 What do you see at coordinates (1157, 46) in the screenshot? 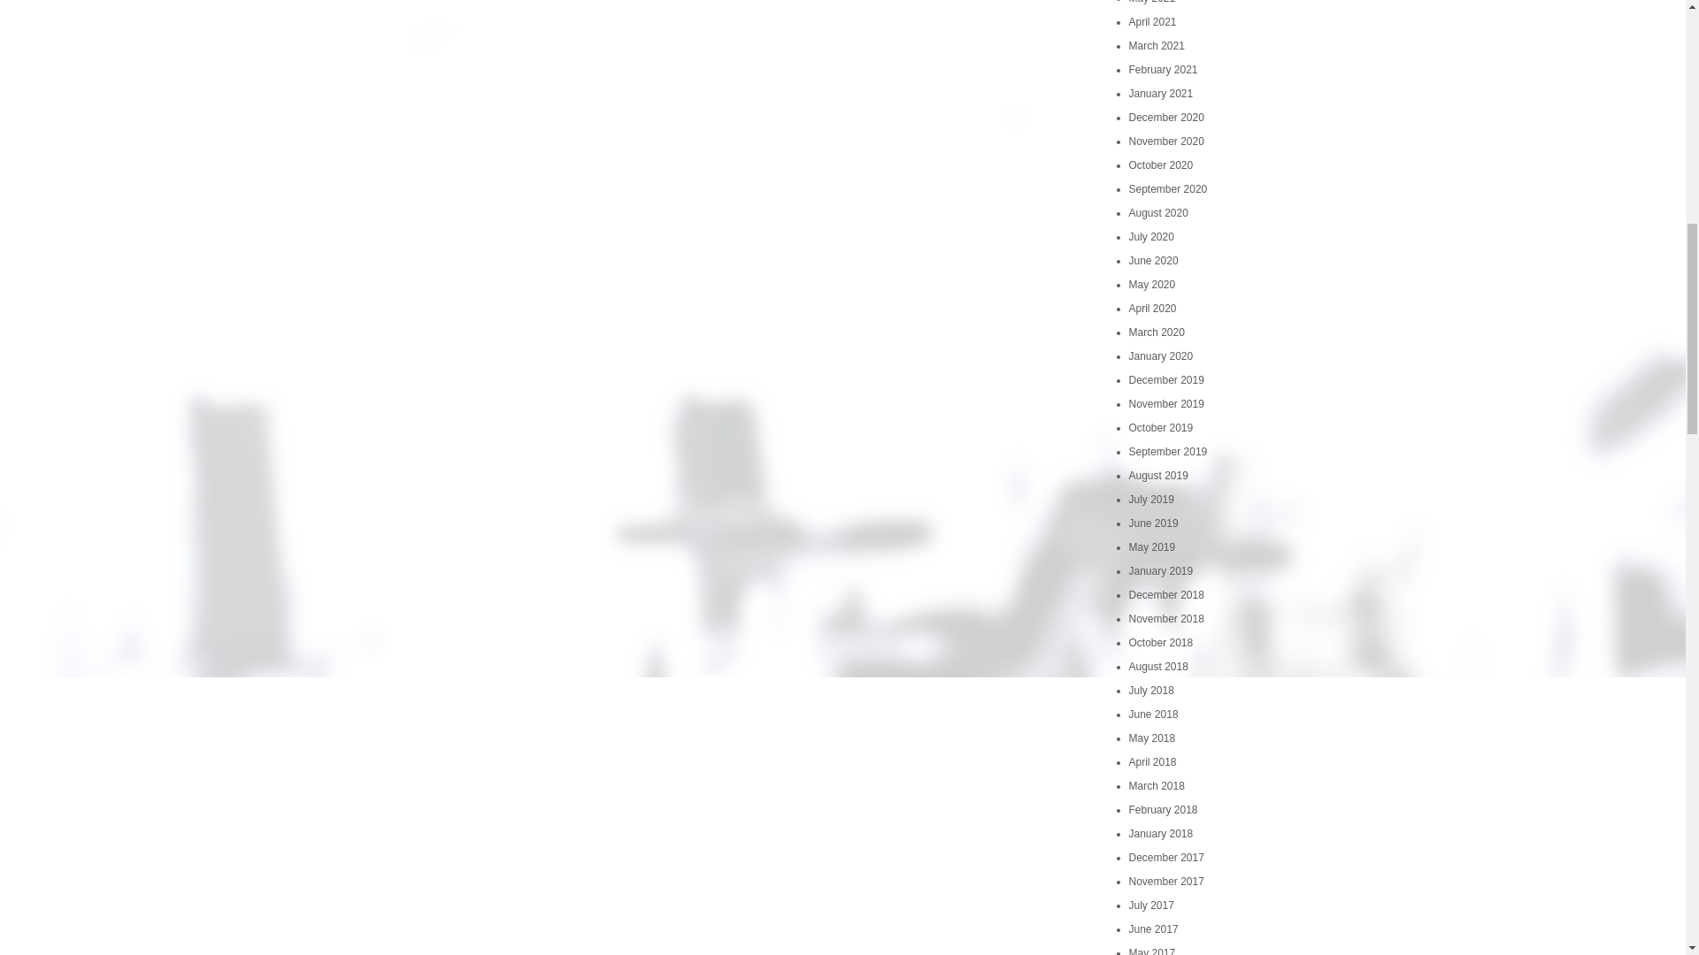
I see `March 2021` at bounding box center [1157, 46].